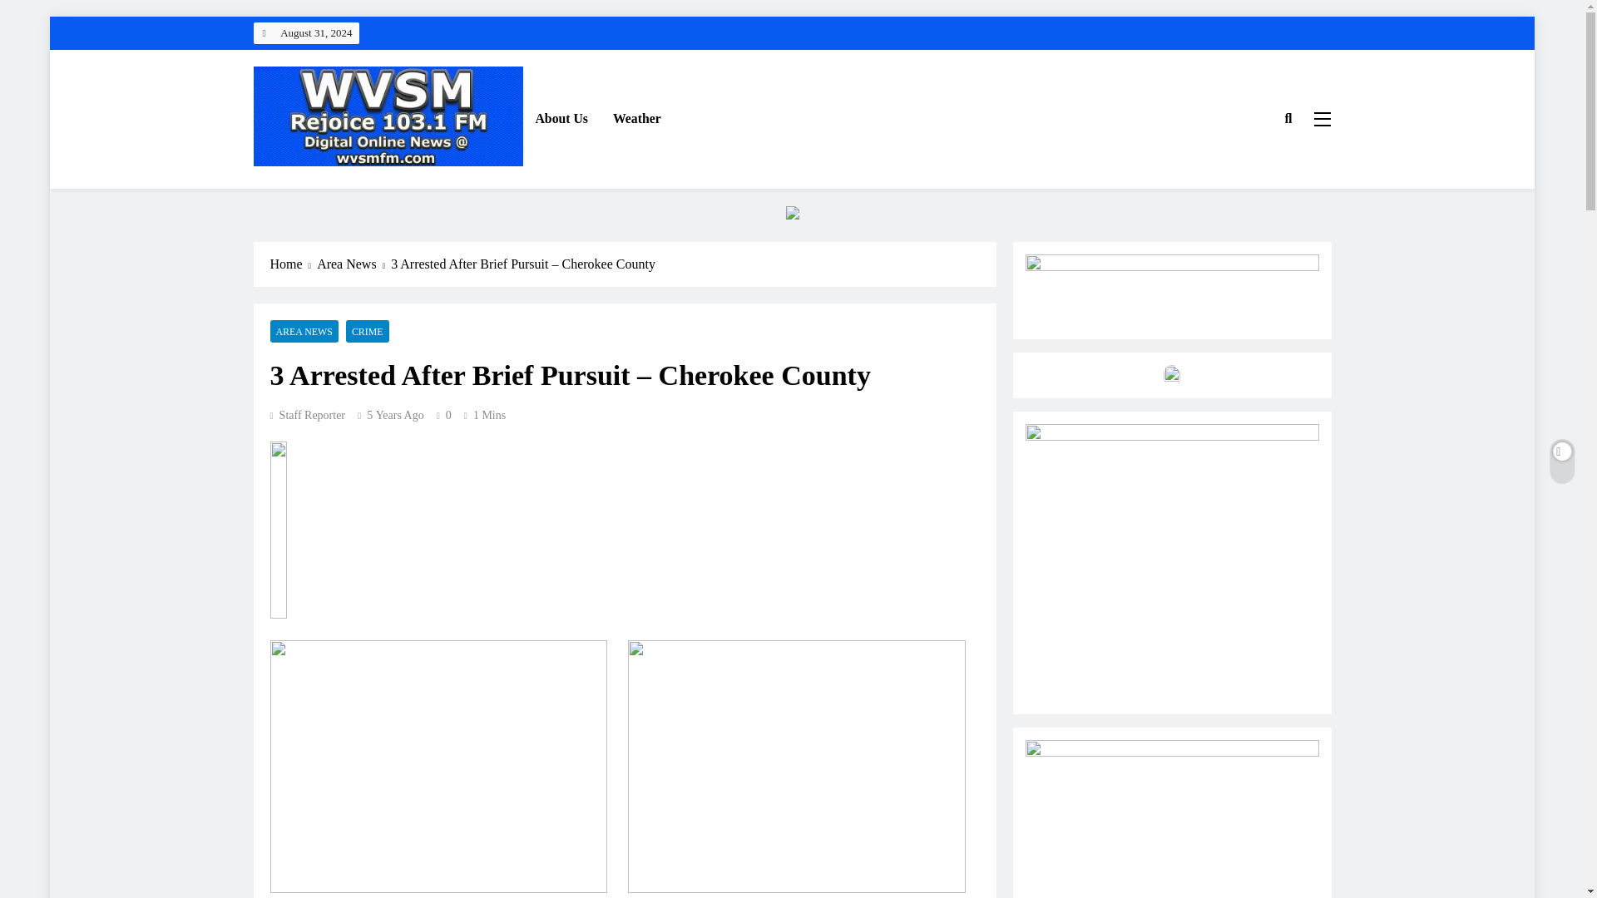 The height and width of the screenshot is (898, 1597). What do you see at coordinates (307, 415) in the screenshot?
I see `Staff Reporter` at bounding box center [307, 415].